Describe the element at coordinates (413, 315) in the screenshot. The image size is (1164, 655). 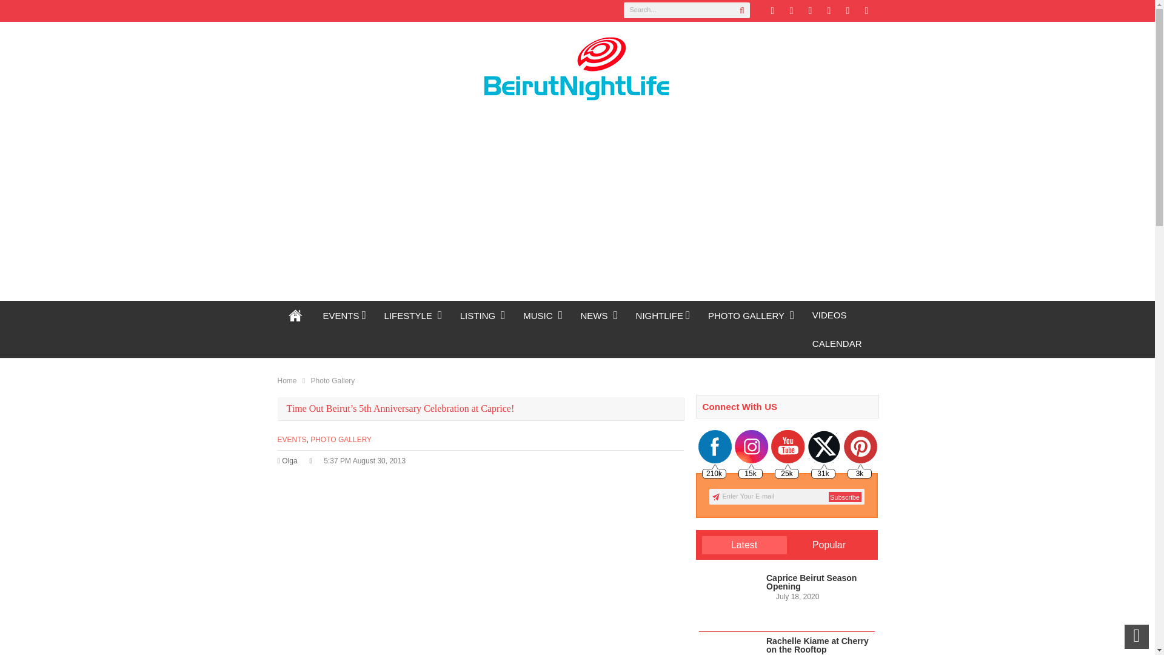
I see `LIFESTYLE` at that location.